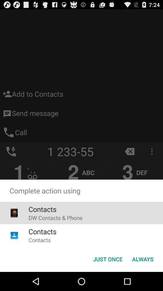 This screenshot has width=163, height=291. What do you see at coordinates (107, 259) in the screenshot?
I see `press the just once` at bounding box center [107, 259].